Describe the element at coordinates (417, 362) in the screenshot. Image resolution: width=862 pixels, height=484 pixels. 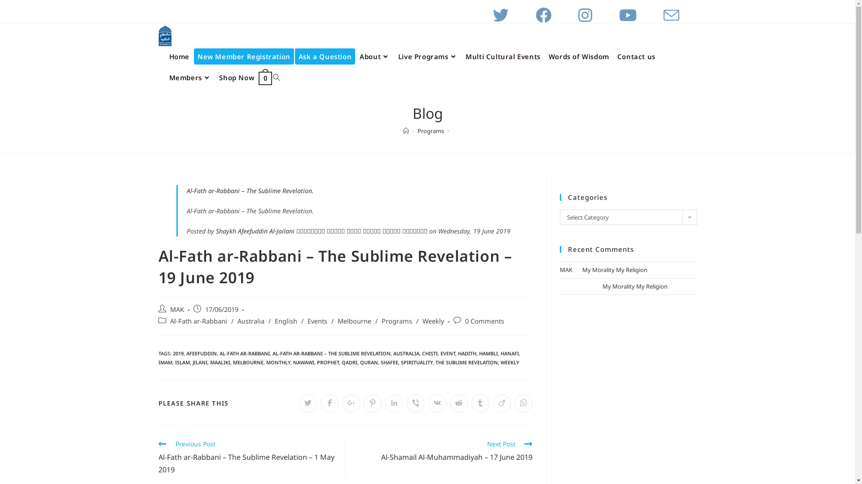
I see `SPIRITUALITY` at that location.